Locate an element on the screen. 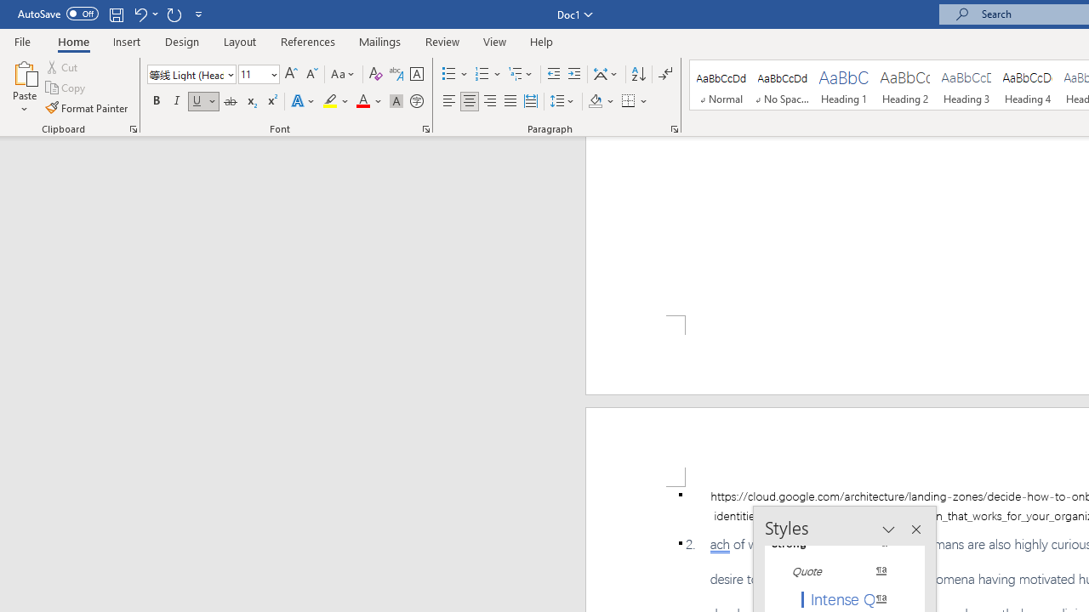  Font Color is located at coordinates (369, 102).